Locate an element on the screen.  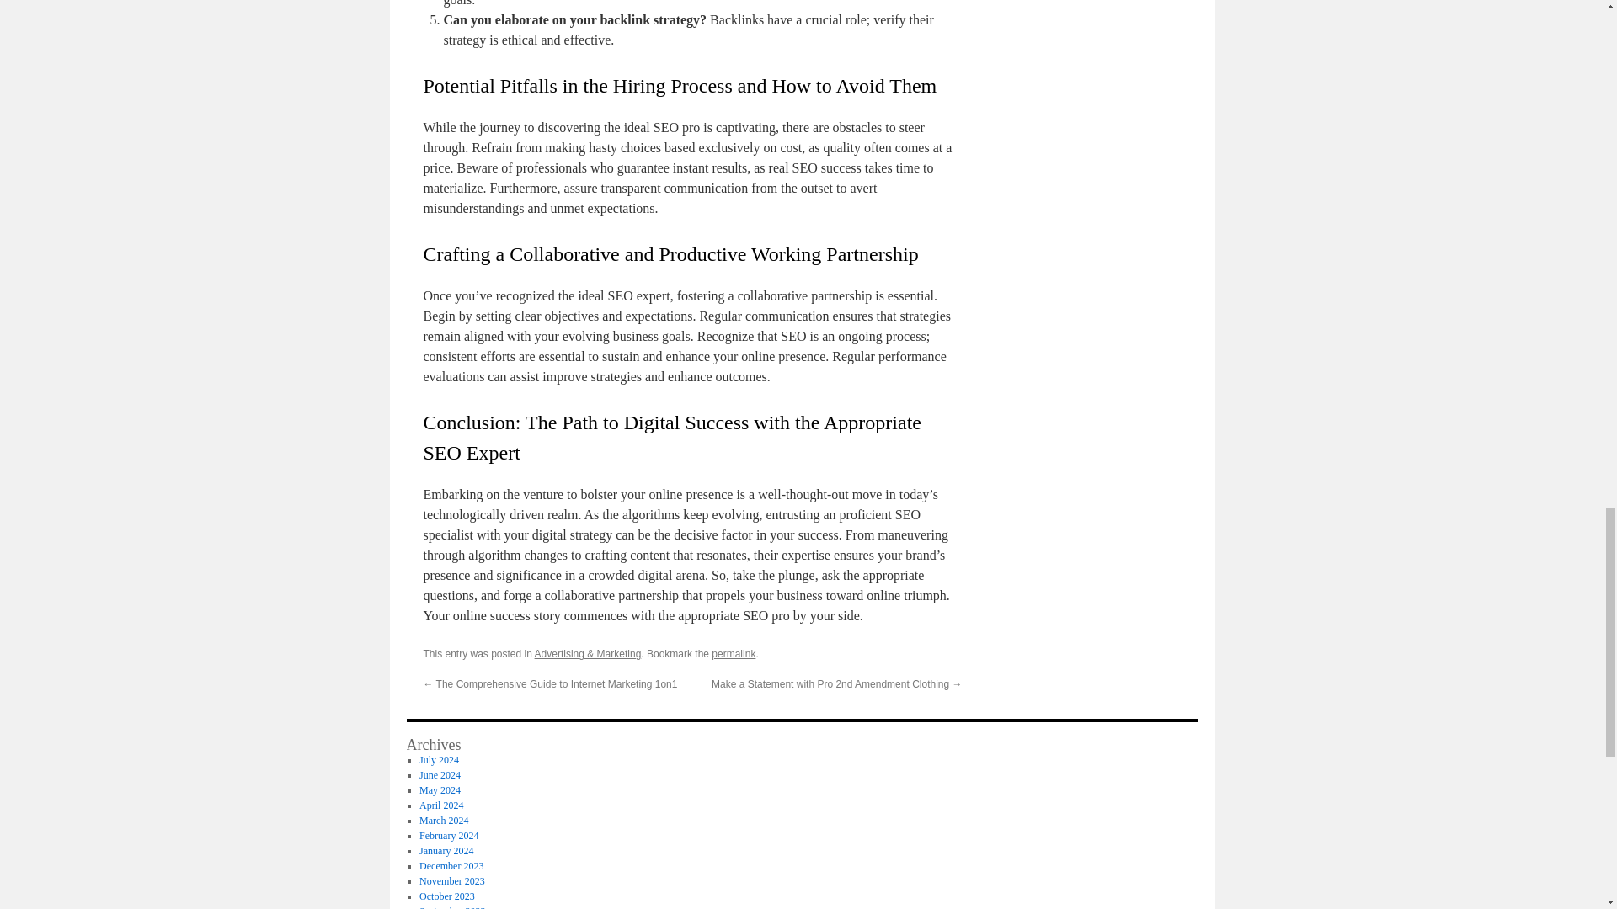
July 2024 is located at coordinates (439, 760).